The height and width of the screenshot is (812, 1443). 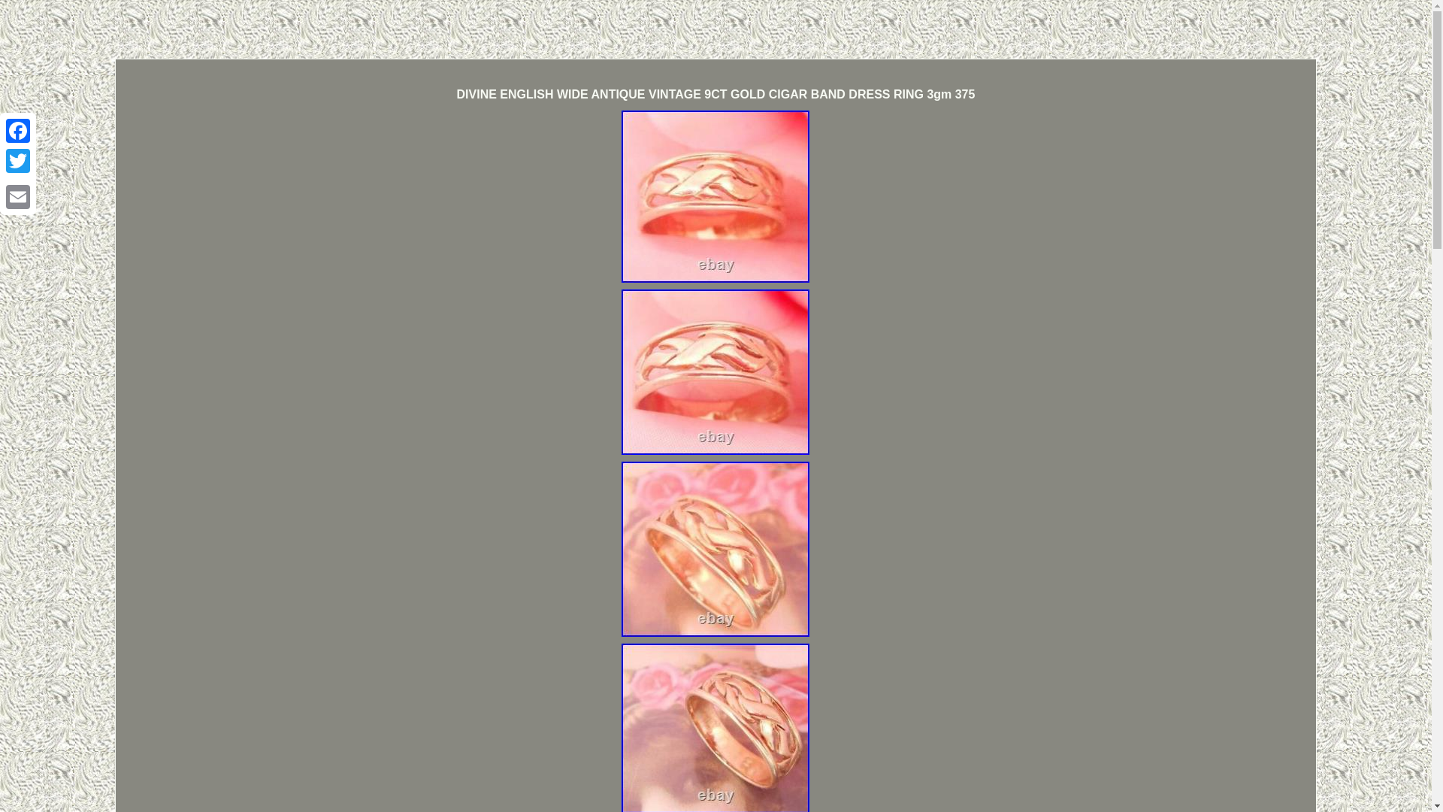 I want to click on Email, so click(x=18, y=196).